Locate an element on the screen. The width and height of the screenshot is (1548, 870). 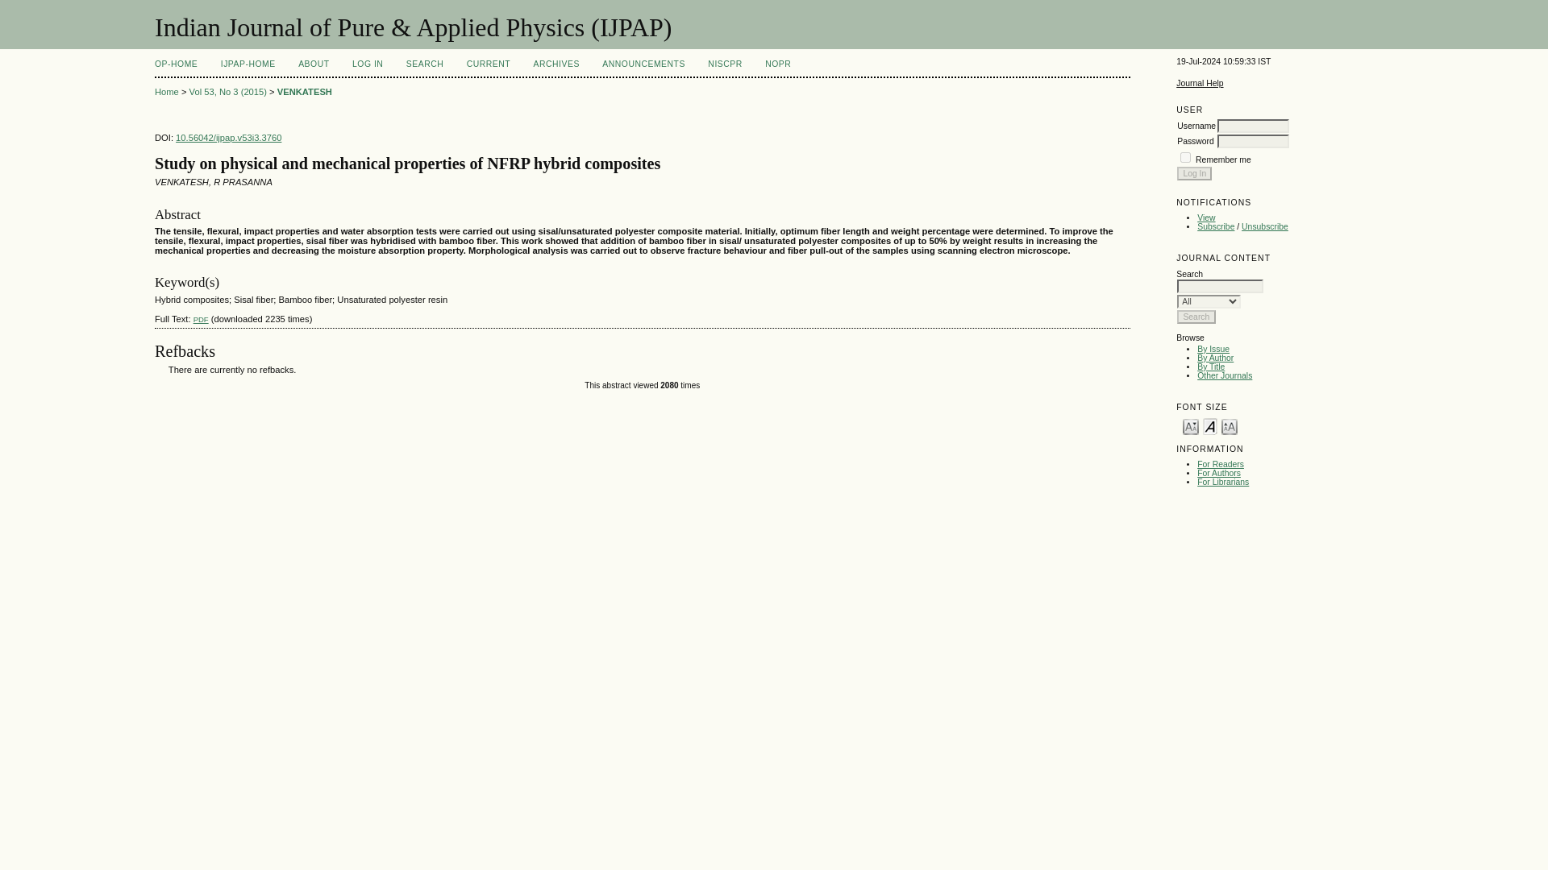
Log In is located at coordinates (1194, 173).